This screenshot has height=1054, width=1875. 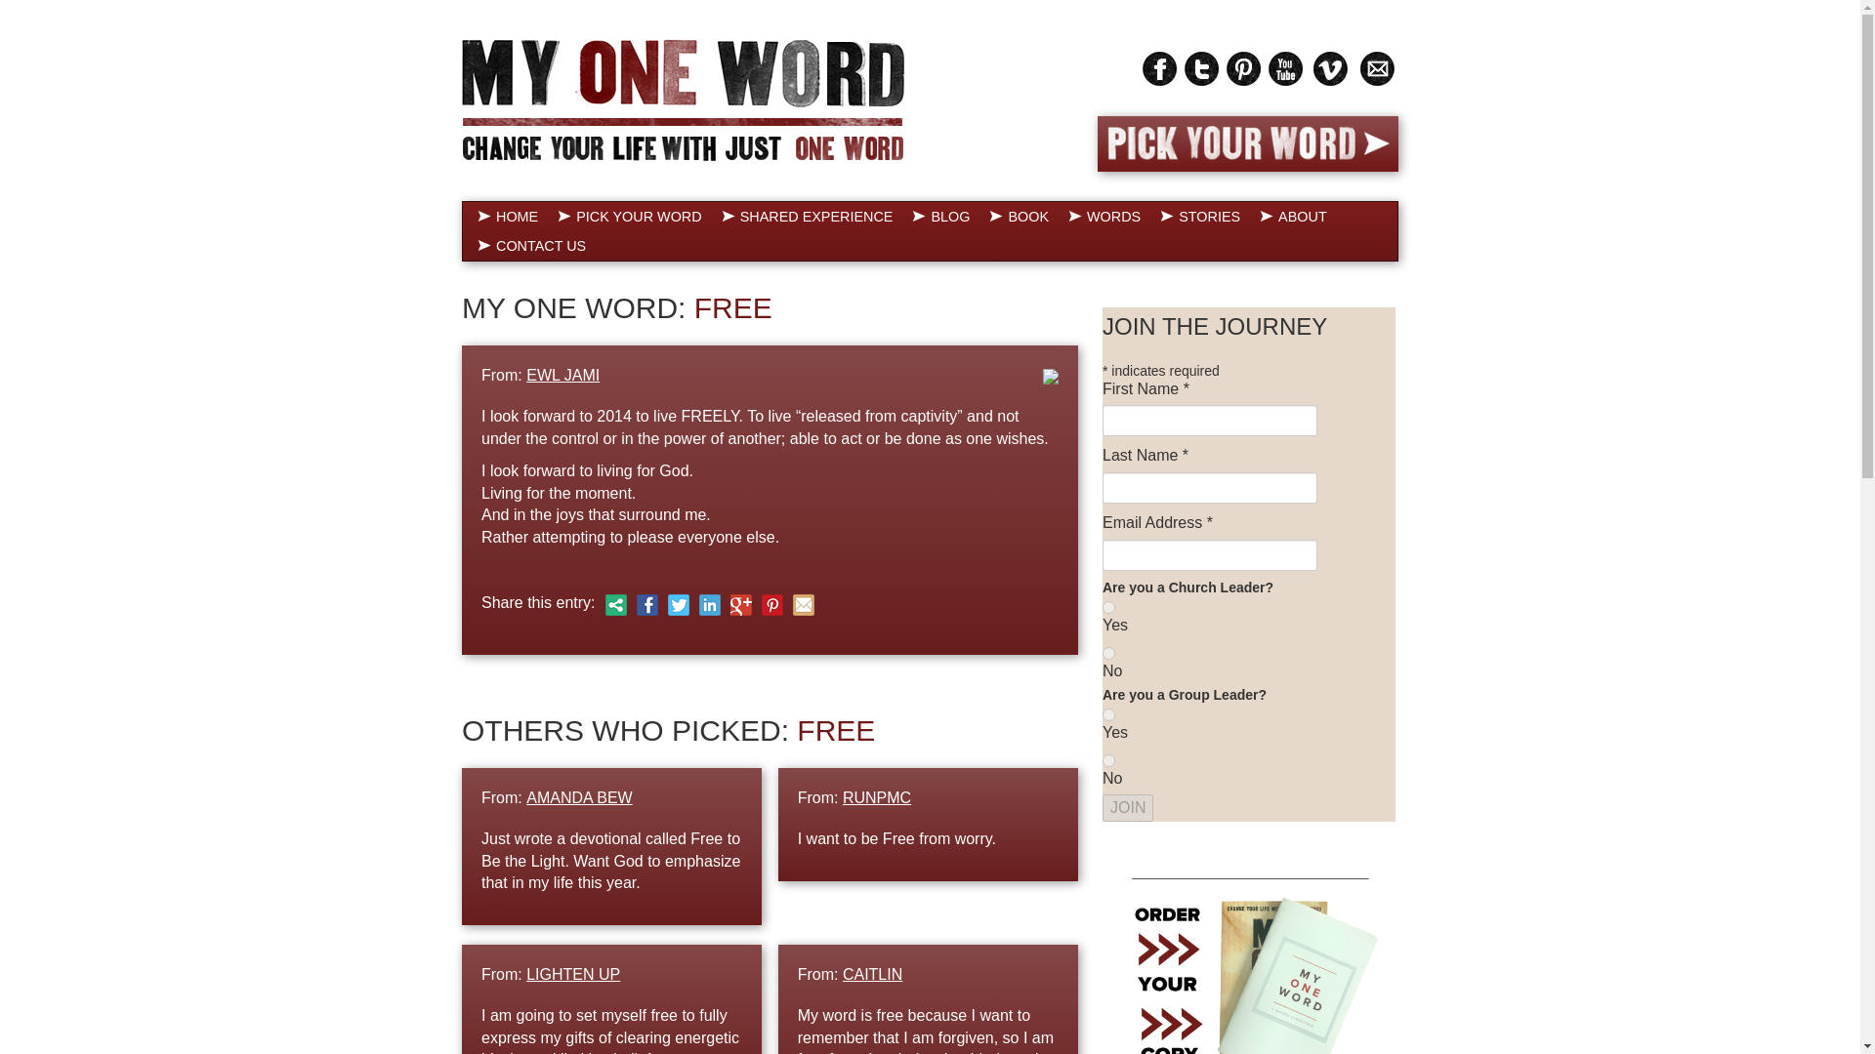 I want to click on CAITLIN, so click(x=871, y=974).